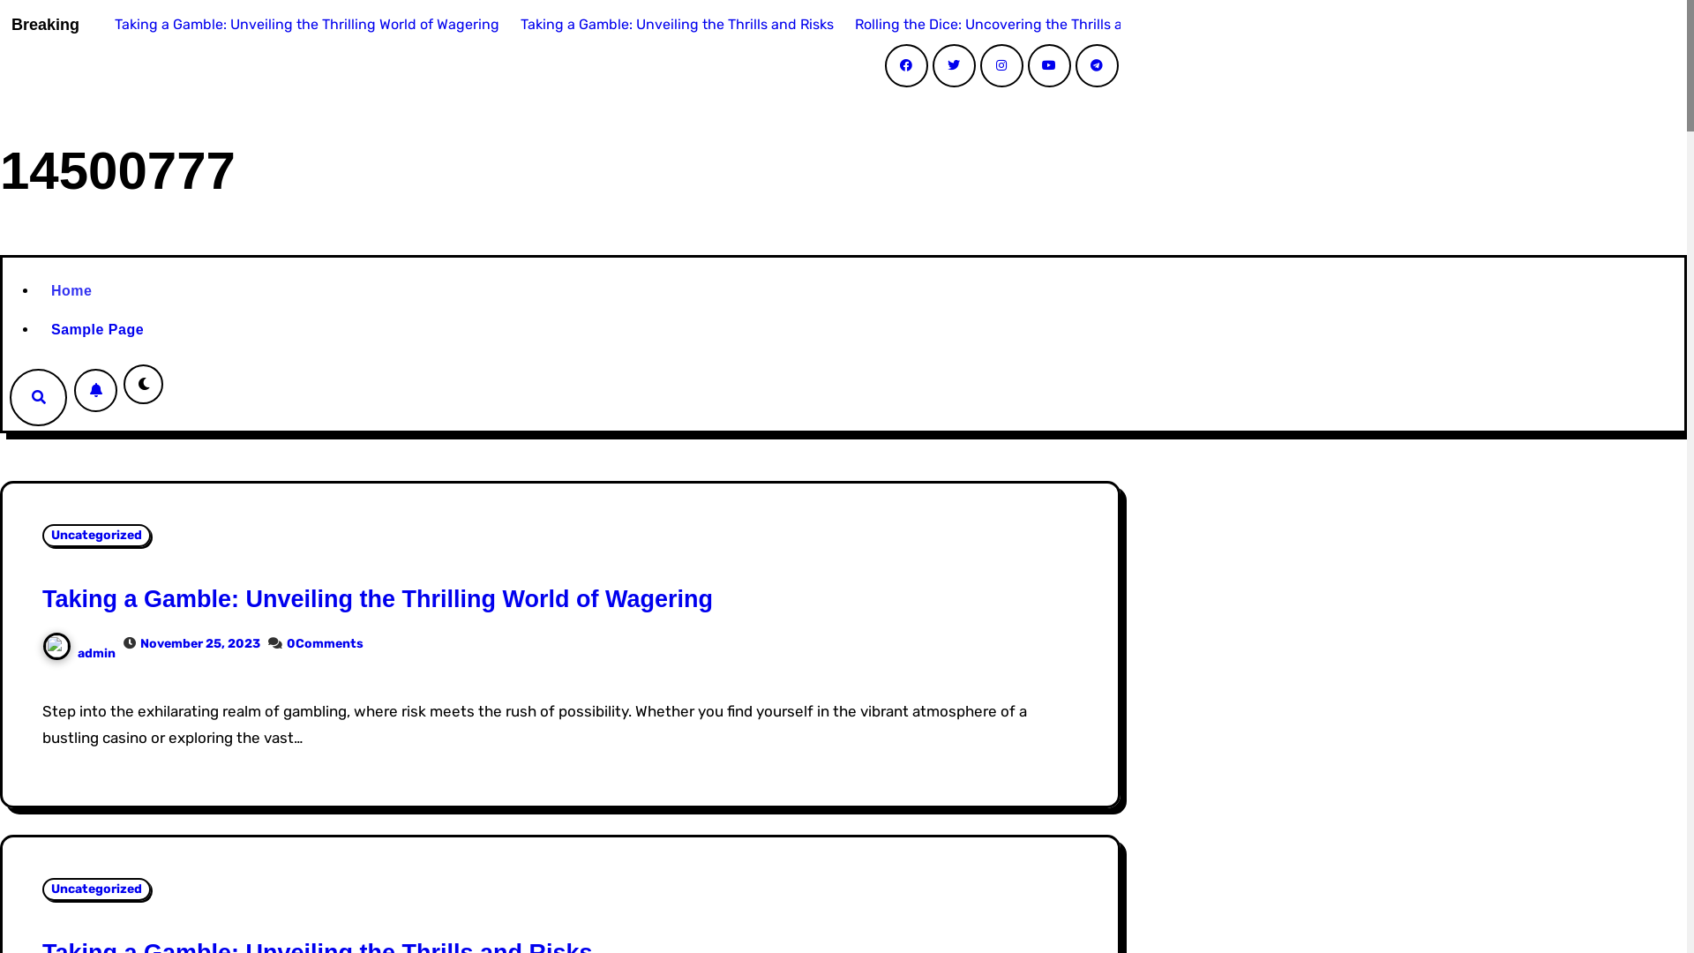 The image size is (1694, 953). What do you see at coordinates (200, 644) in the screenshot?
I see `November 25, 2023` at bounding box center [200, 644].